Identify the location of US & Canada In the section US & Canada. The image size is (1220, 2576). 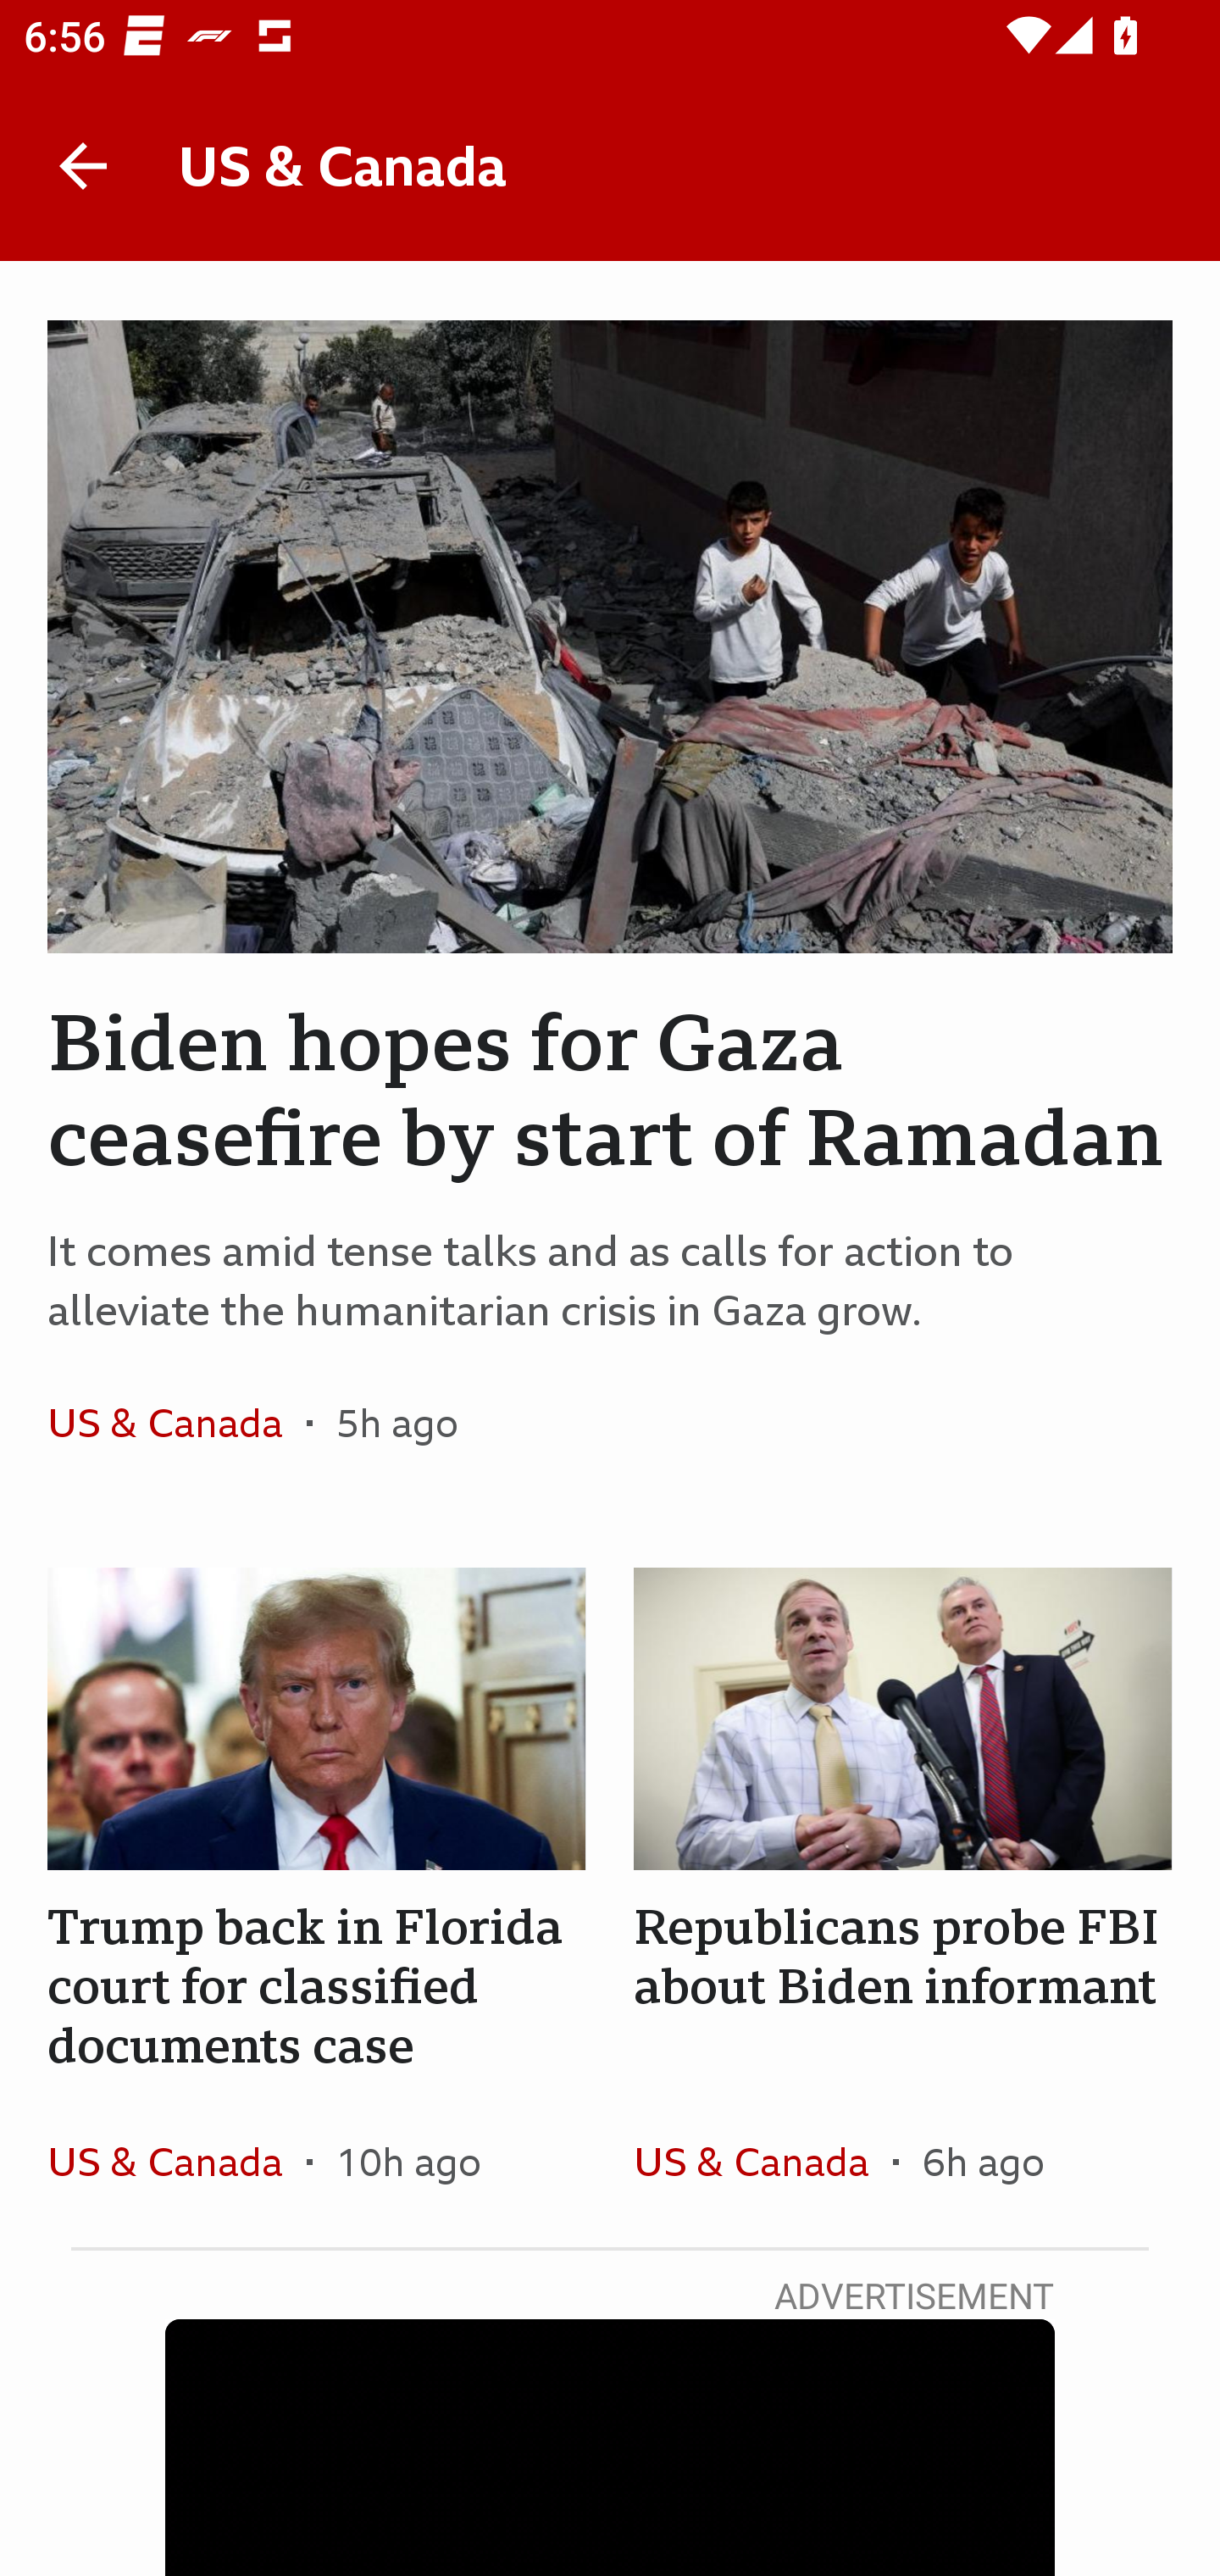
(176, 2161).